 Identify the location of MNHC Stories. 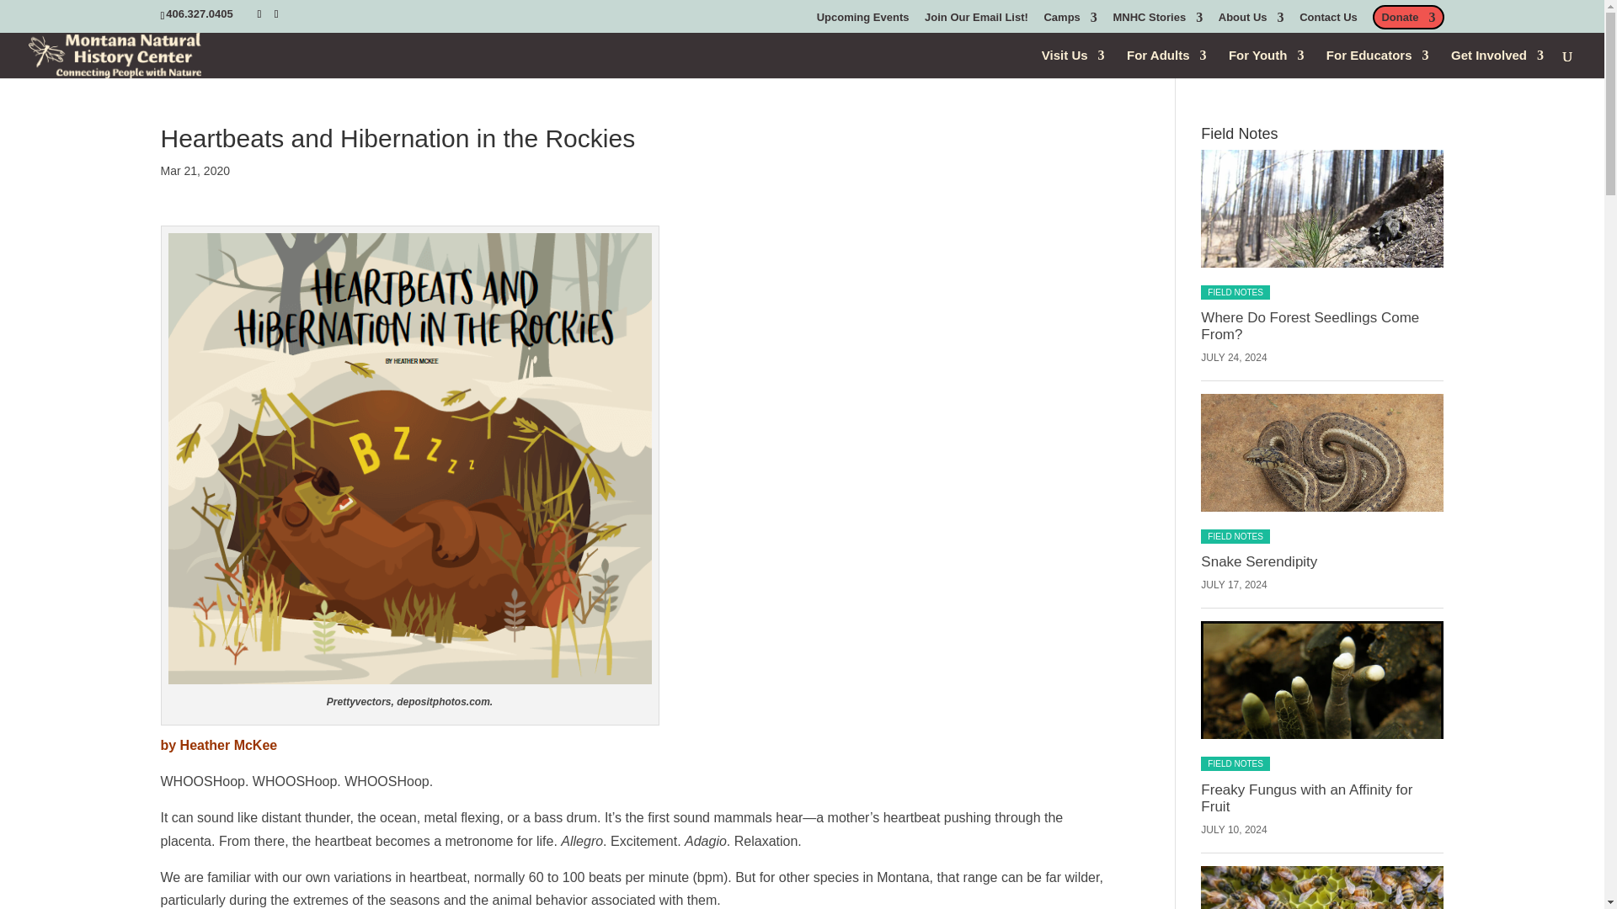
(1157, 21).